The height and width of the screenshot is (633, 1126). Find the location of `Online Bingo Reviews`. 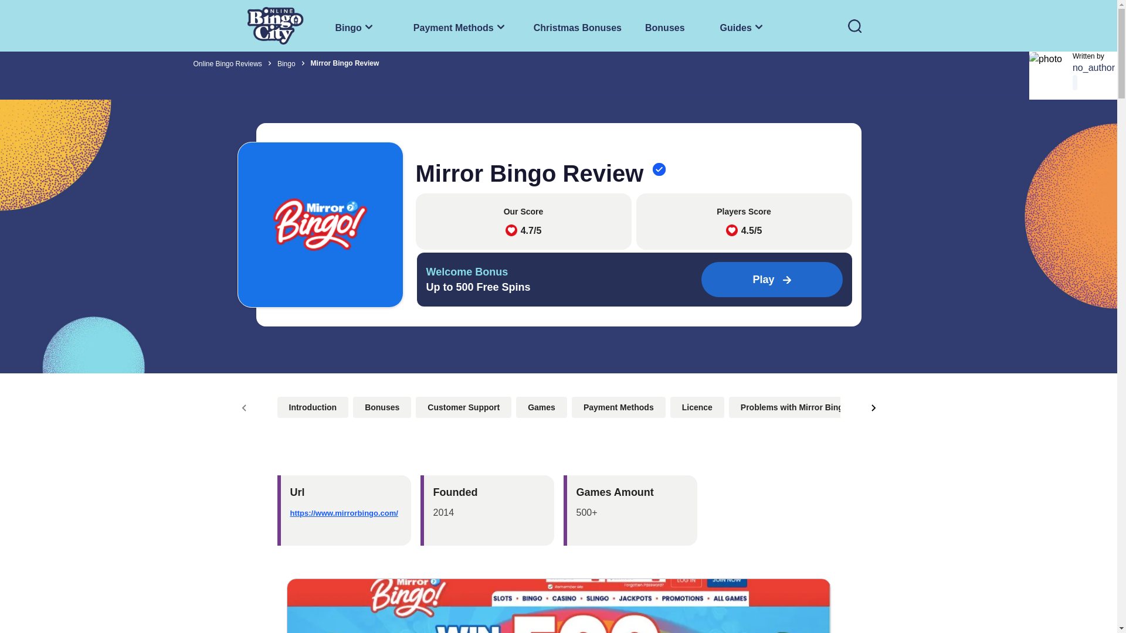

Online Bingo Reviews is located at coordinates (665, 26).